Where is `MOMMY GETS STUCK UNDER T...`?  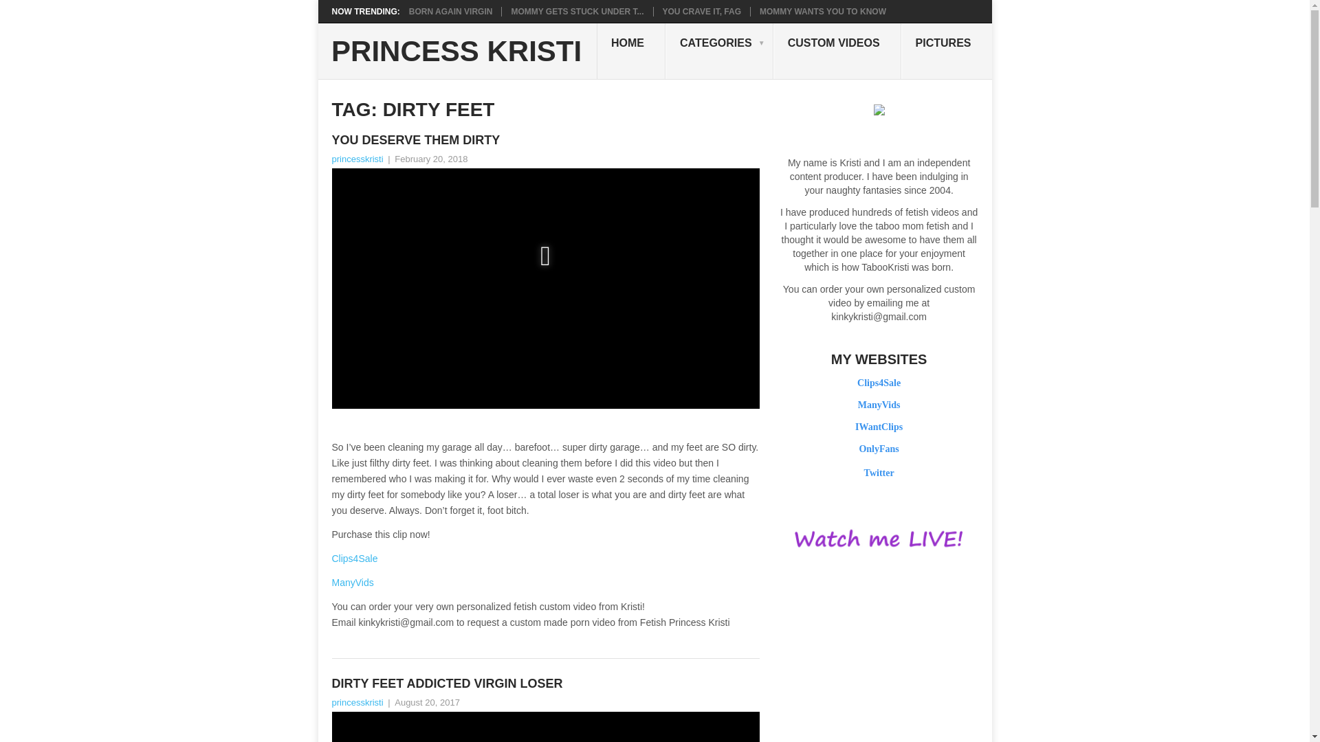 MOMMY GETS STUCK UNDER T... is located at coordinates (577, 11).